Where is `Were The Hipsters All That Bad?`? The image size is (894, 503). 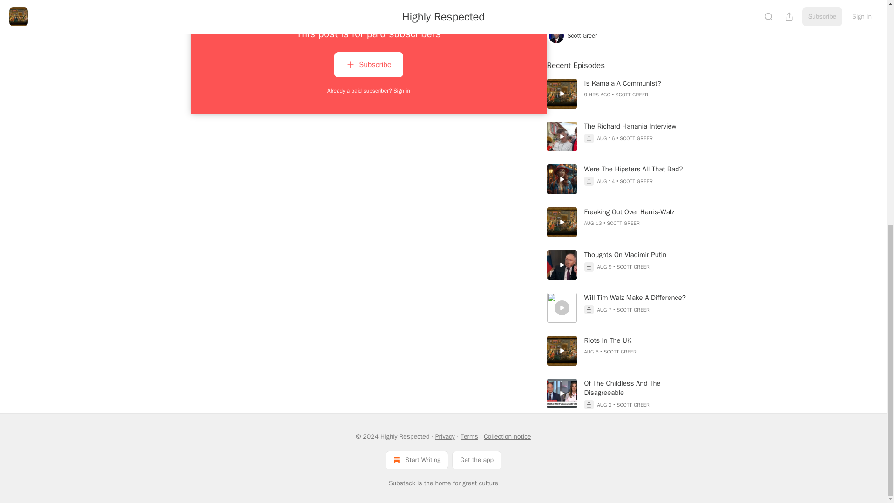
Were The Hipsters All That Bad? is located at coordinates (639, 169).